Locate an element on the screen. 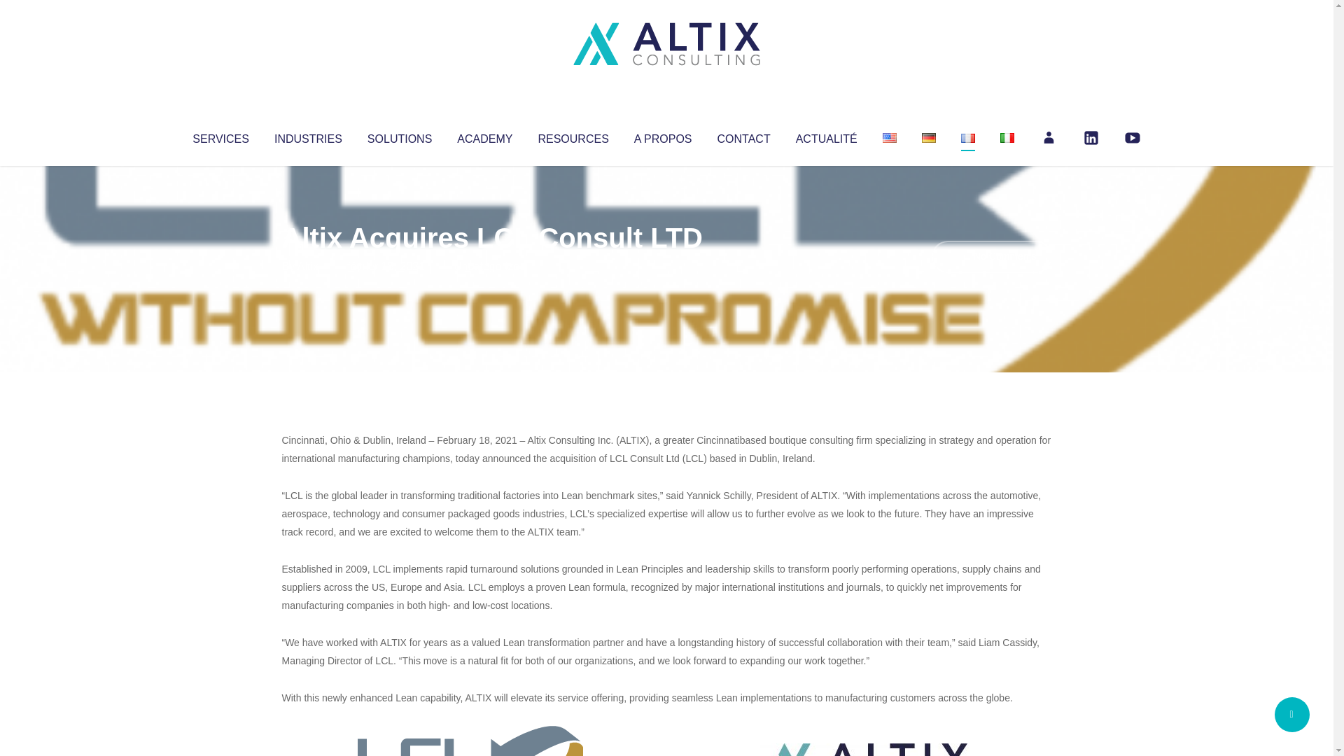  Uncategorized is located at coordinates (489, 266).